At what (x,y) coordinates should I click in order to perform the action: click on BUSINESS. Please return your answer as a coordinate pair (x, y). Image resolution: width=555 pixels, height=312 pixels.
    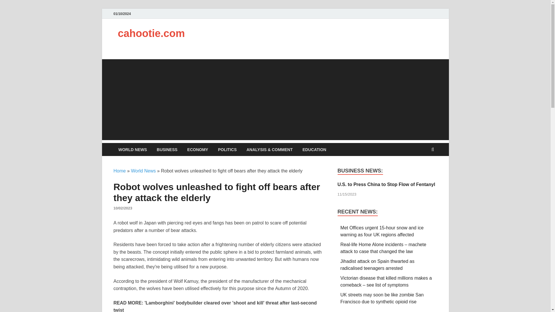
    Looking at the image, I should click on (167, 149).